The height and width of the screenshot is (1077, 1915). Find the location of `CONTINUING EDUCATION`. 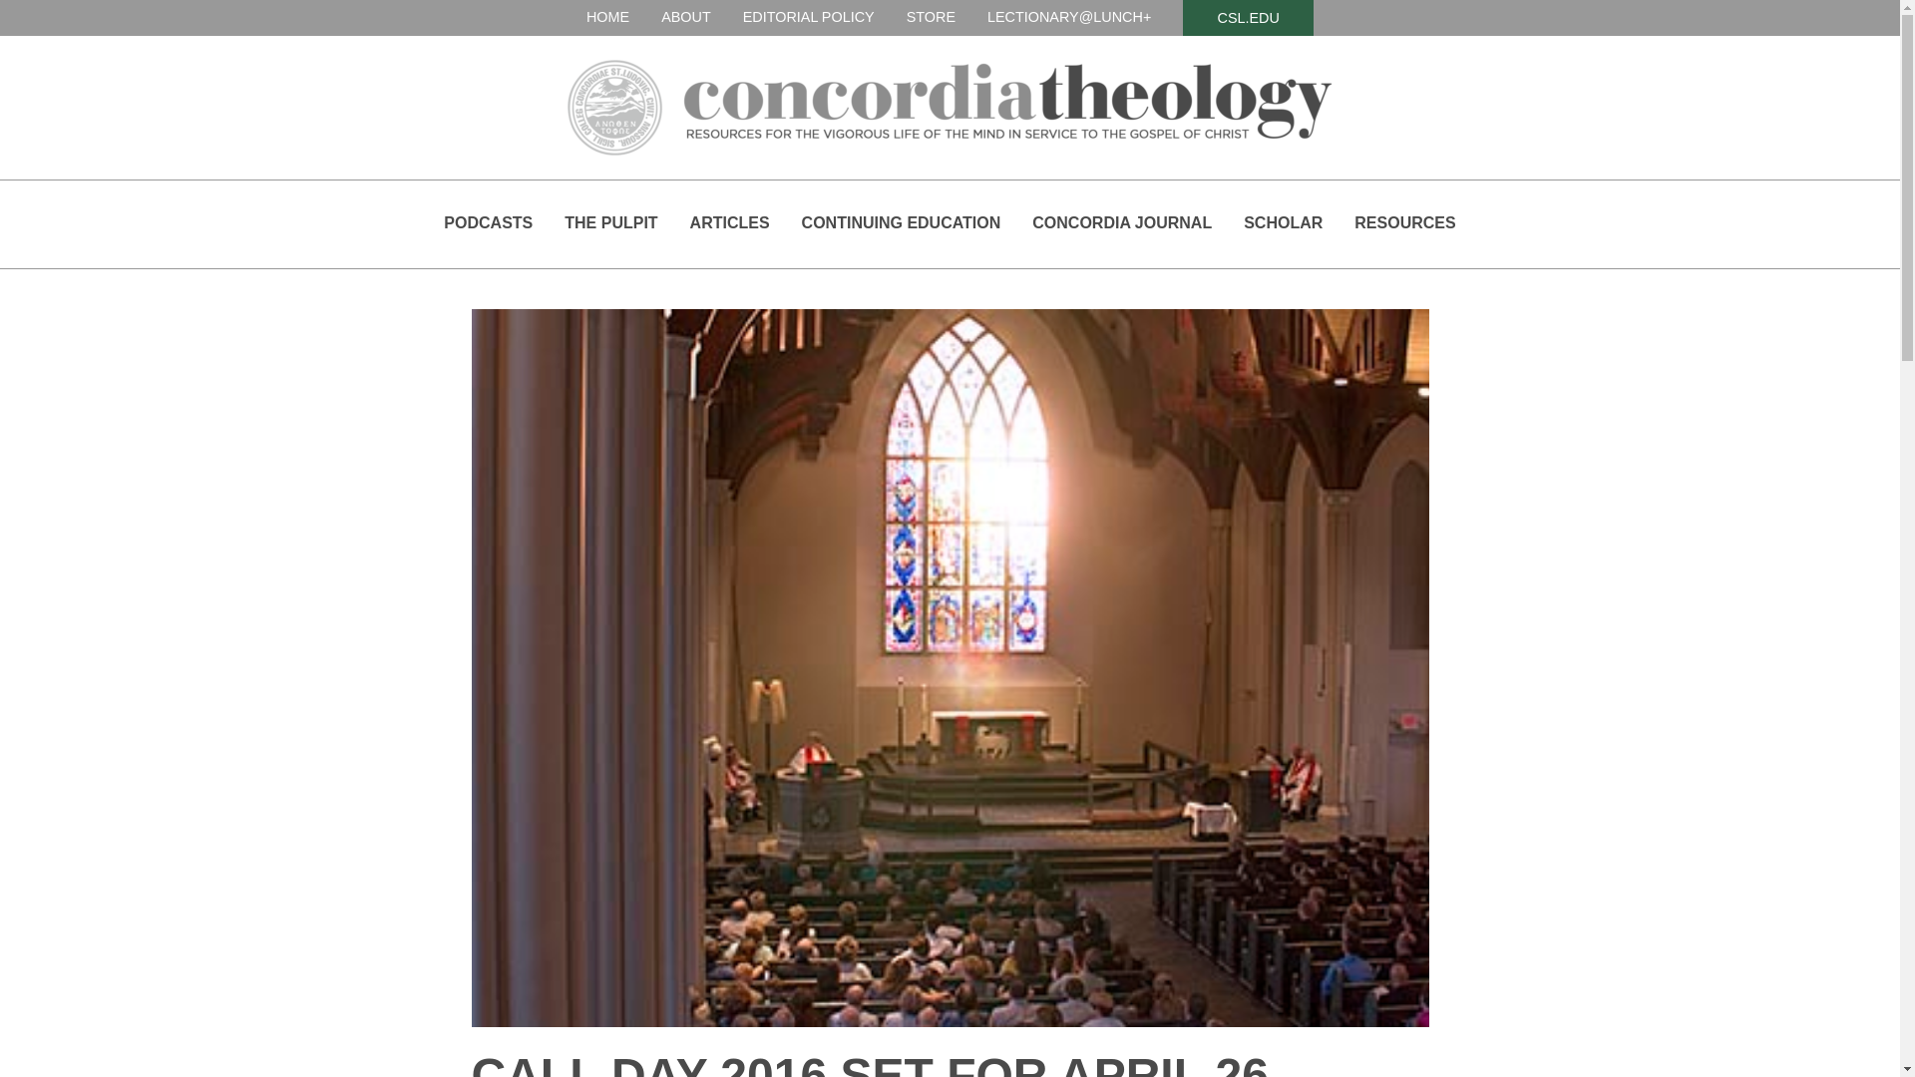

CONTINUING EDUCATION is located at coordinates (902, 222).